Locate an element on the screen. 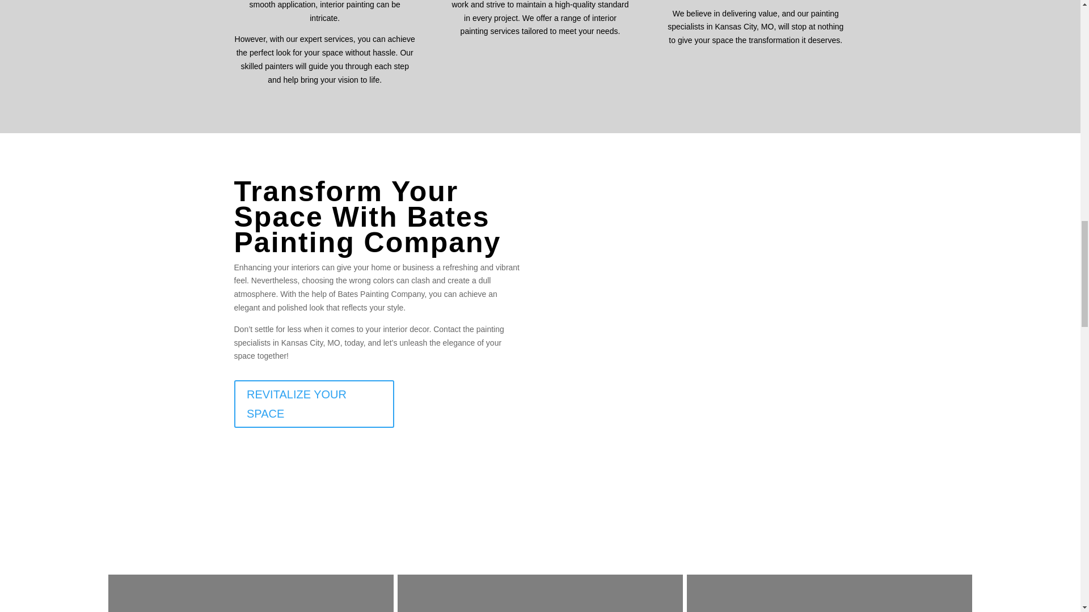 The width and height of the screenshot is (1089, 612). Interior Painting Services in Kansas City, MO 4 is located at coordinates (193, 593).